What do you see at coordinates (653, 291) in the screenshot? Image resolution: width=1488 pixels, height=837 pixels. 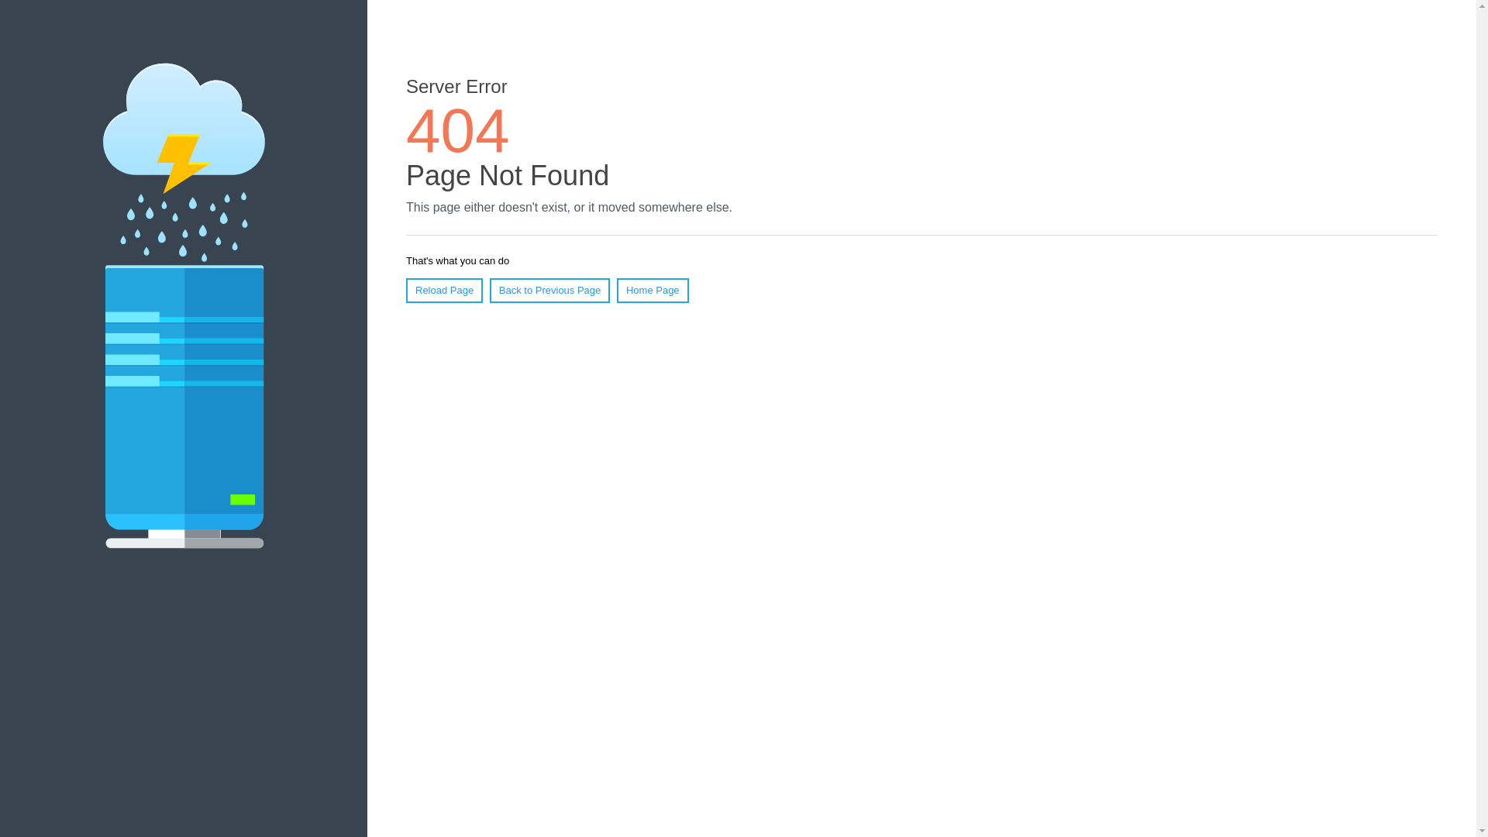 I see `Home Page` at bounding box center [653, 291].